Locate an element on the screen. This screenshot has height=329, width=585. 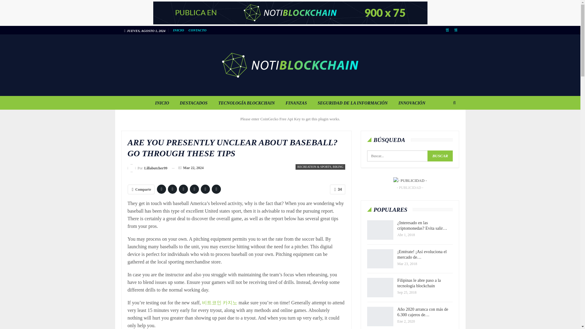
FINANZAS is located at coordinates (296, 103).